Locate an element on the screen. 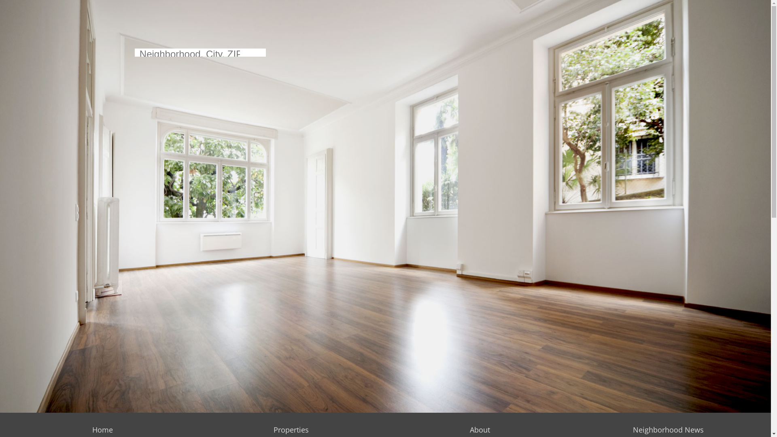 The height and width of the screenshot is (437, 777). Neighborhood News is located at coordinates (703, 77).